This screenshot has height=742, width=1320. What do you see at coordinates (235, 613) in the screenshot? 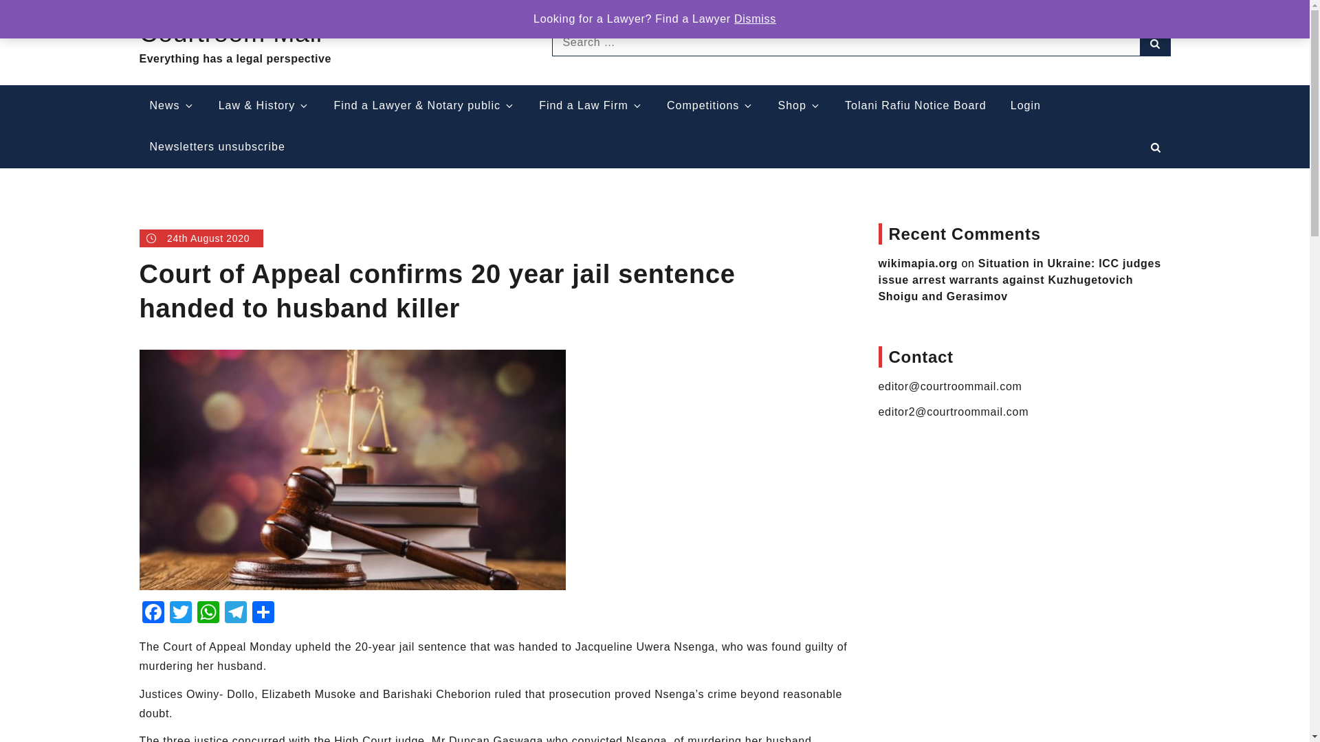
I see `Telegram` at bounding box center [235, 613].